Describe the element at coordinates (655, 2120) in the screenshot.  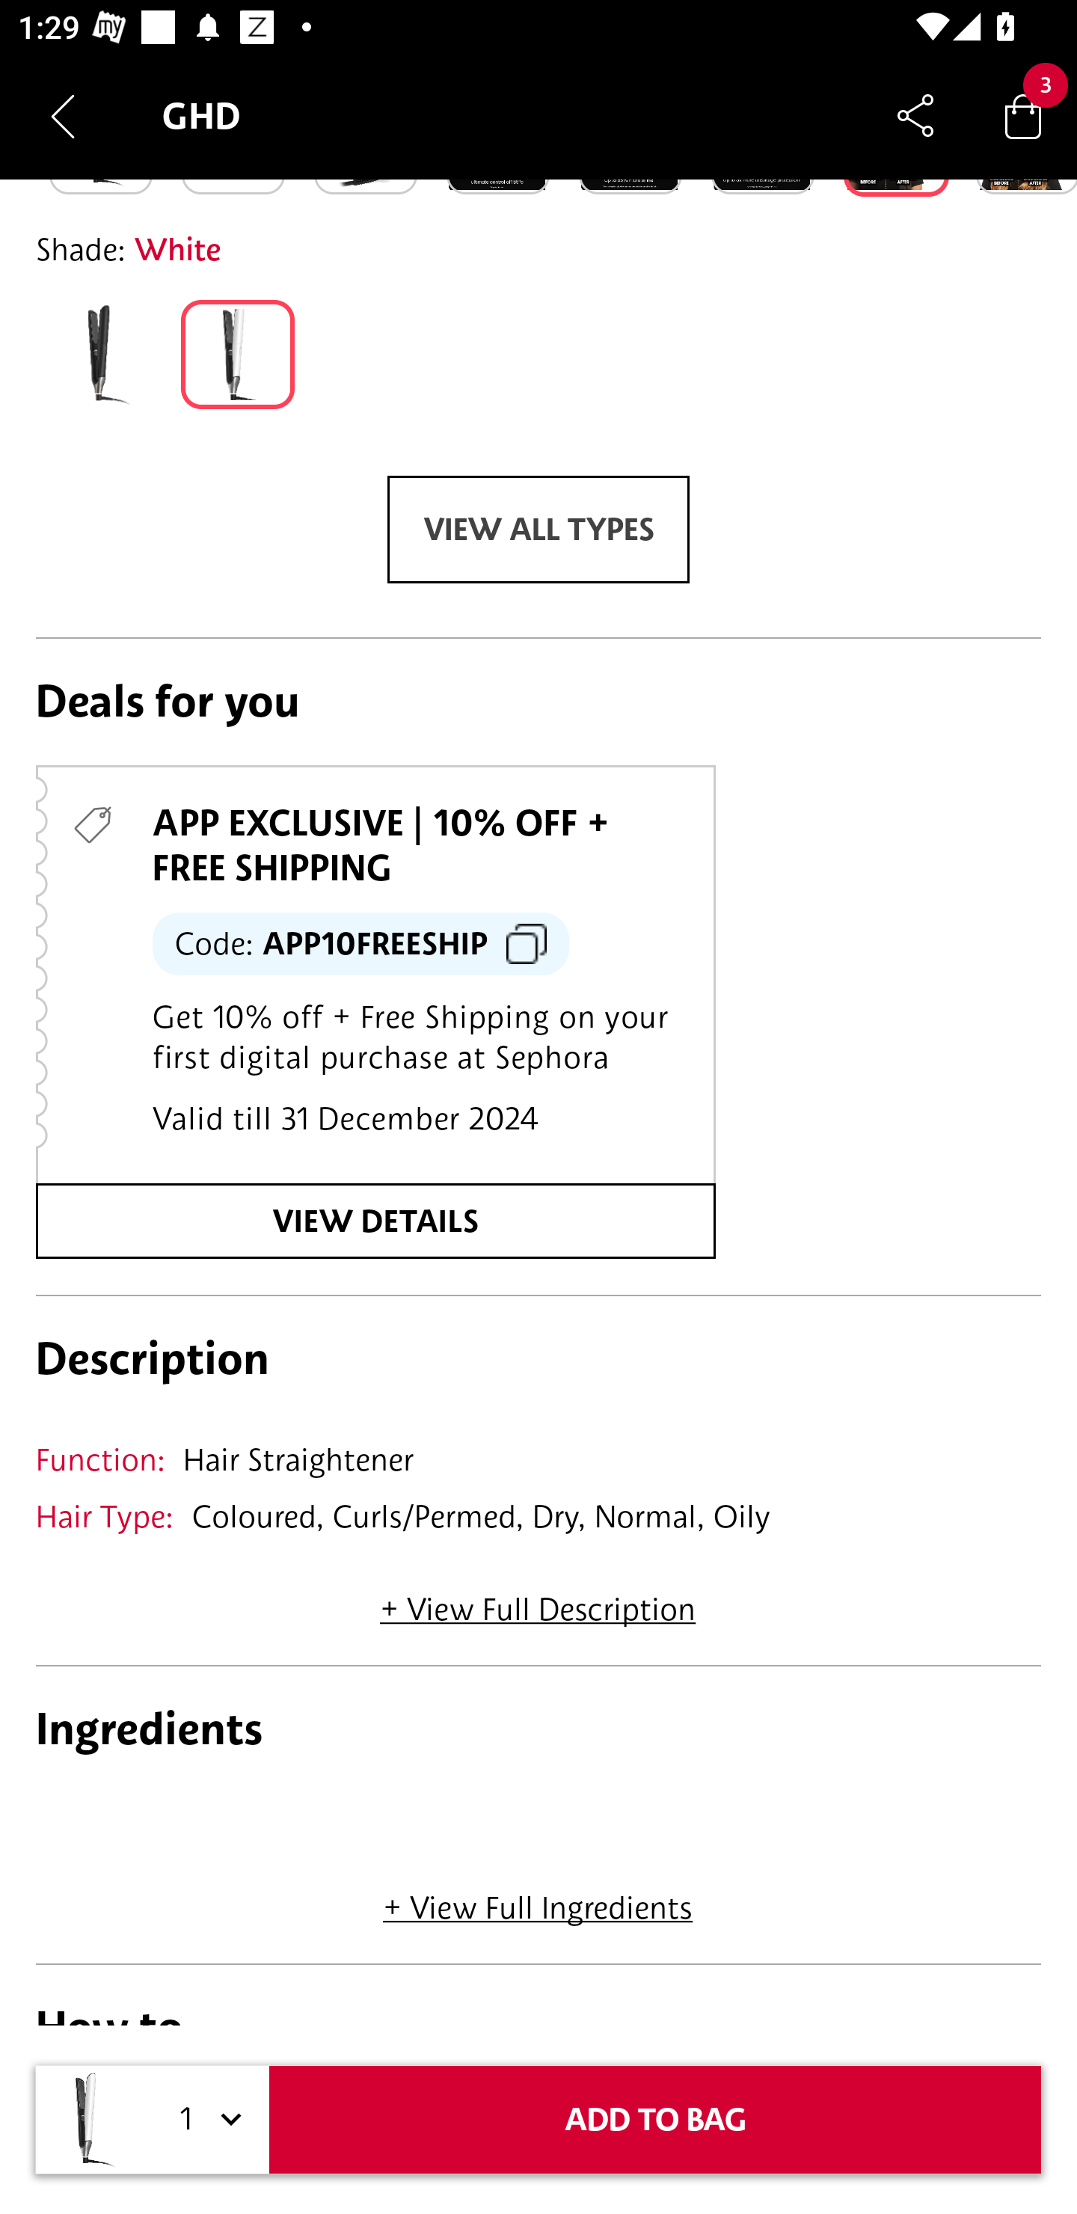
I see `ADD TO BAG` at that location.